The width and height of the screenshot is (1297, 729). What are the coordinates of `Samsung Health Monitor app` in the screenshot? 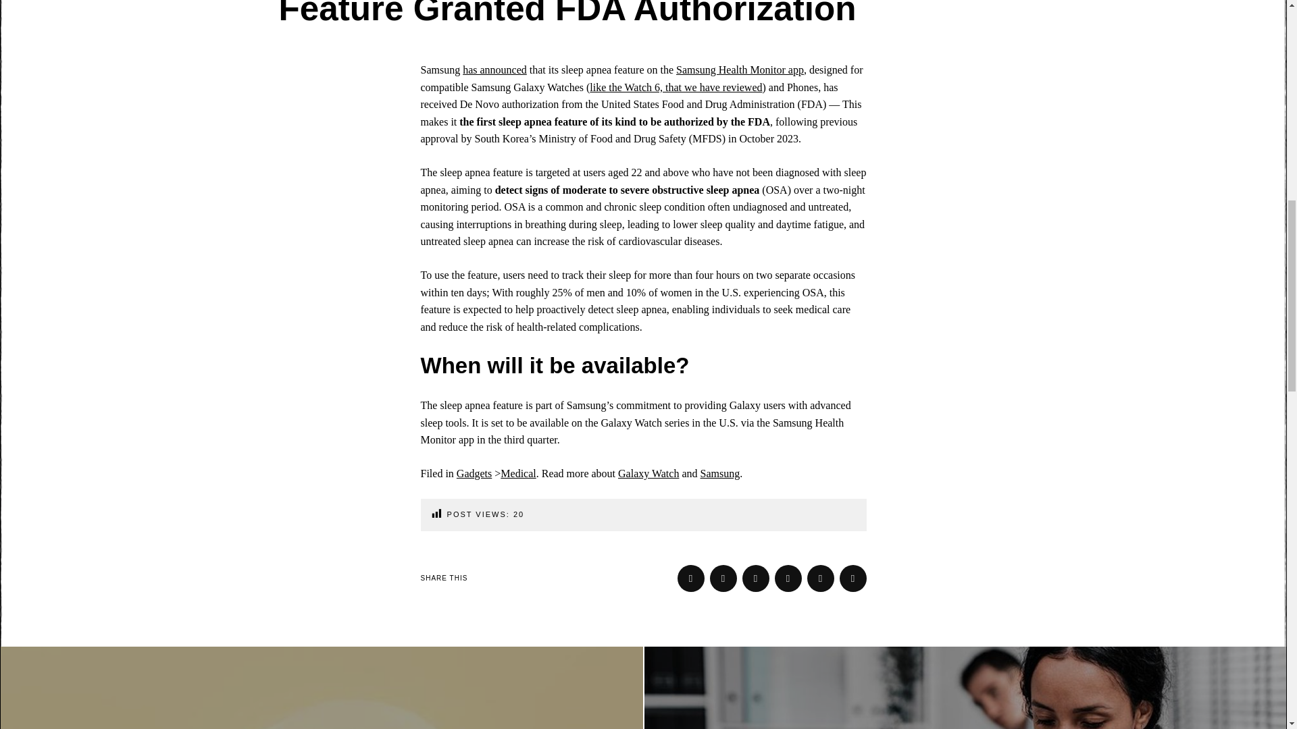 It's located at (740, 70).